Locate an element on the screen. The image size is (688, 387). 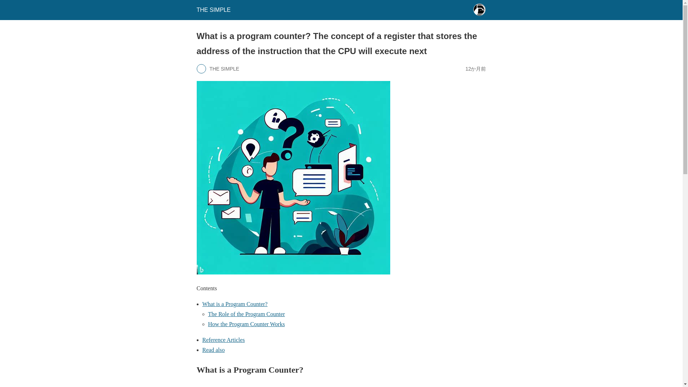
Read also is located at coordinates (214, 350).